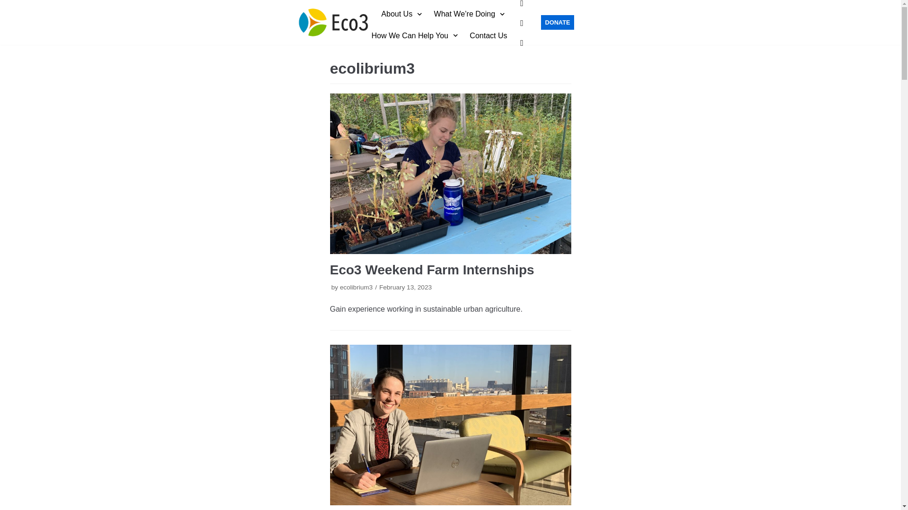  What do you see at coordinates (9, 5) in the screenshot?
I see `Skip to content` at bounding box center [9, 5].